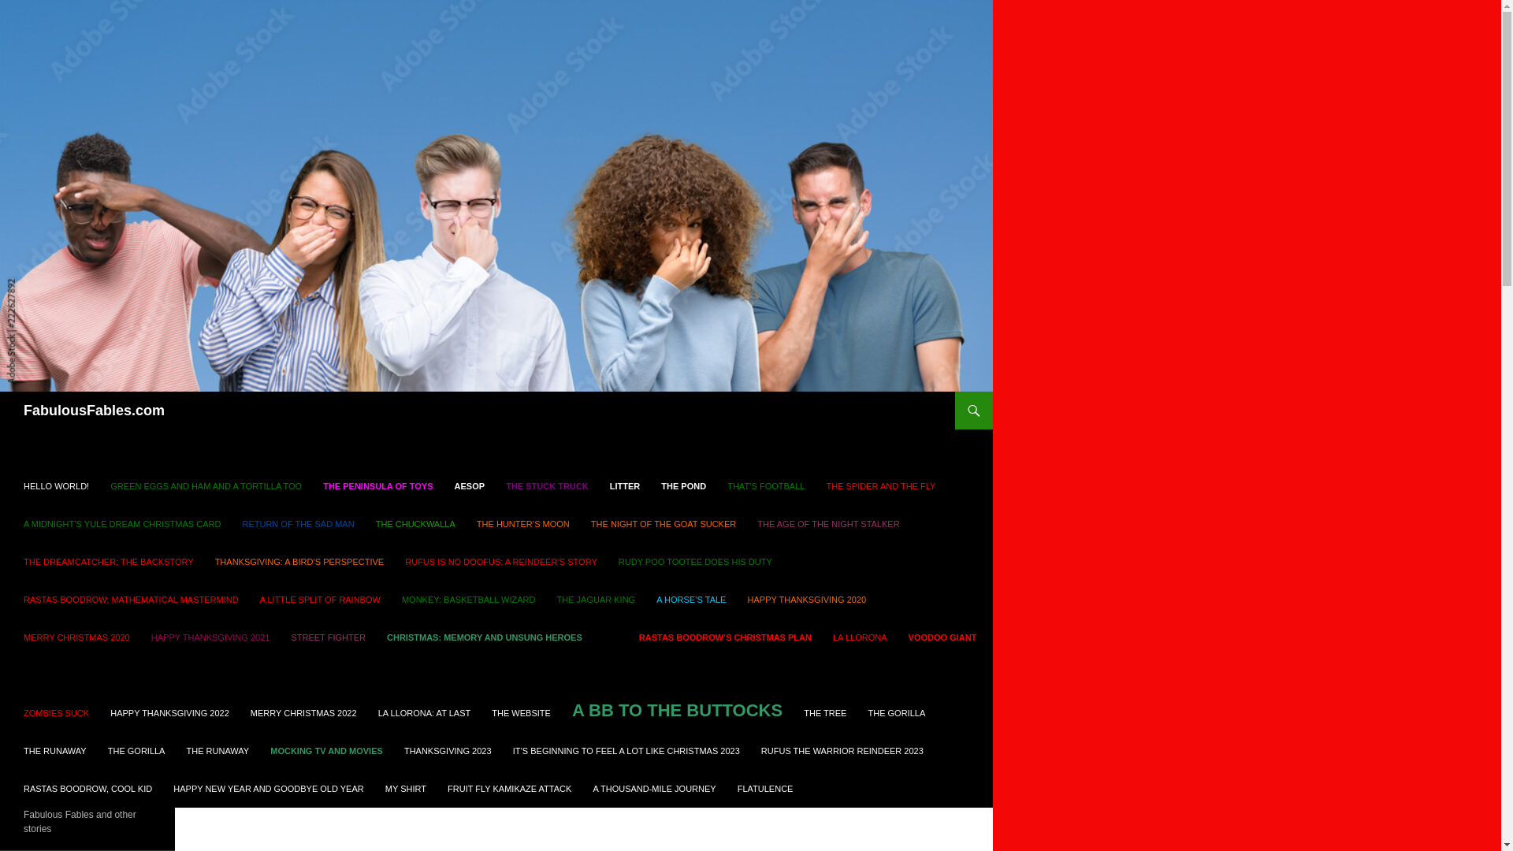  Describe the element at coordinates (626, 485) in the screenshot. I see `LITTER` at that location.